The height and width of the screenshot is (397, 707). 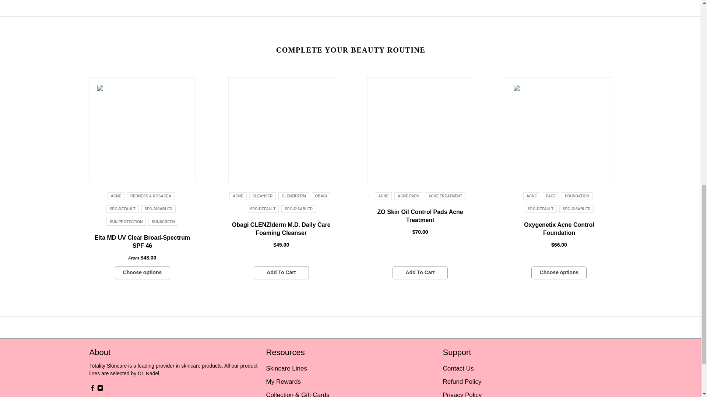 I want to click on Products tagged spo-default, so click(x=122, y=209).